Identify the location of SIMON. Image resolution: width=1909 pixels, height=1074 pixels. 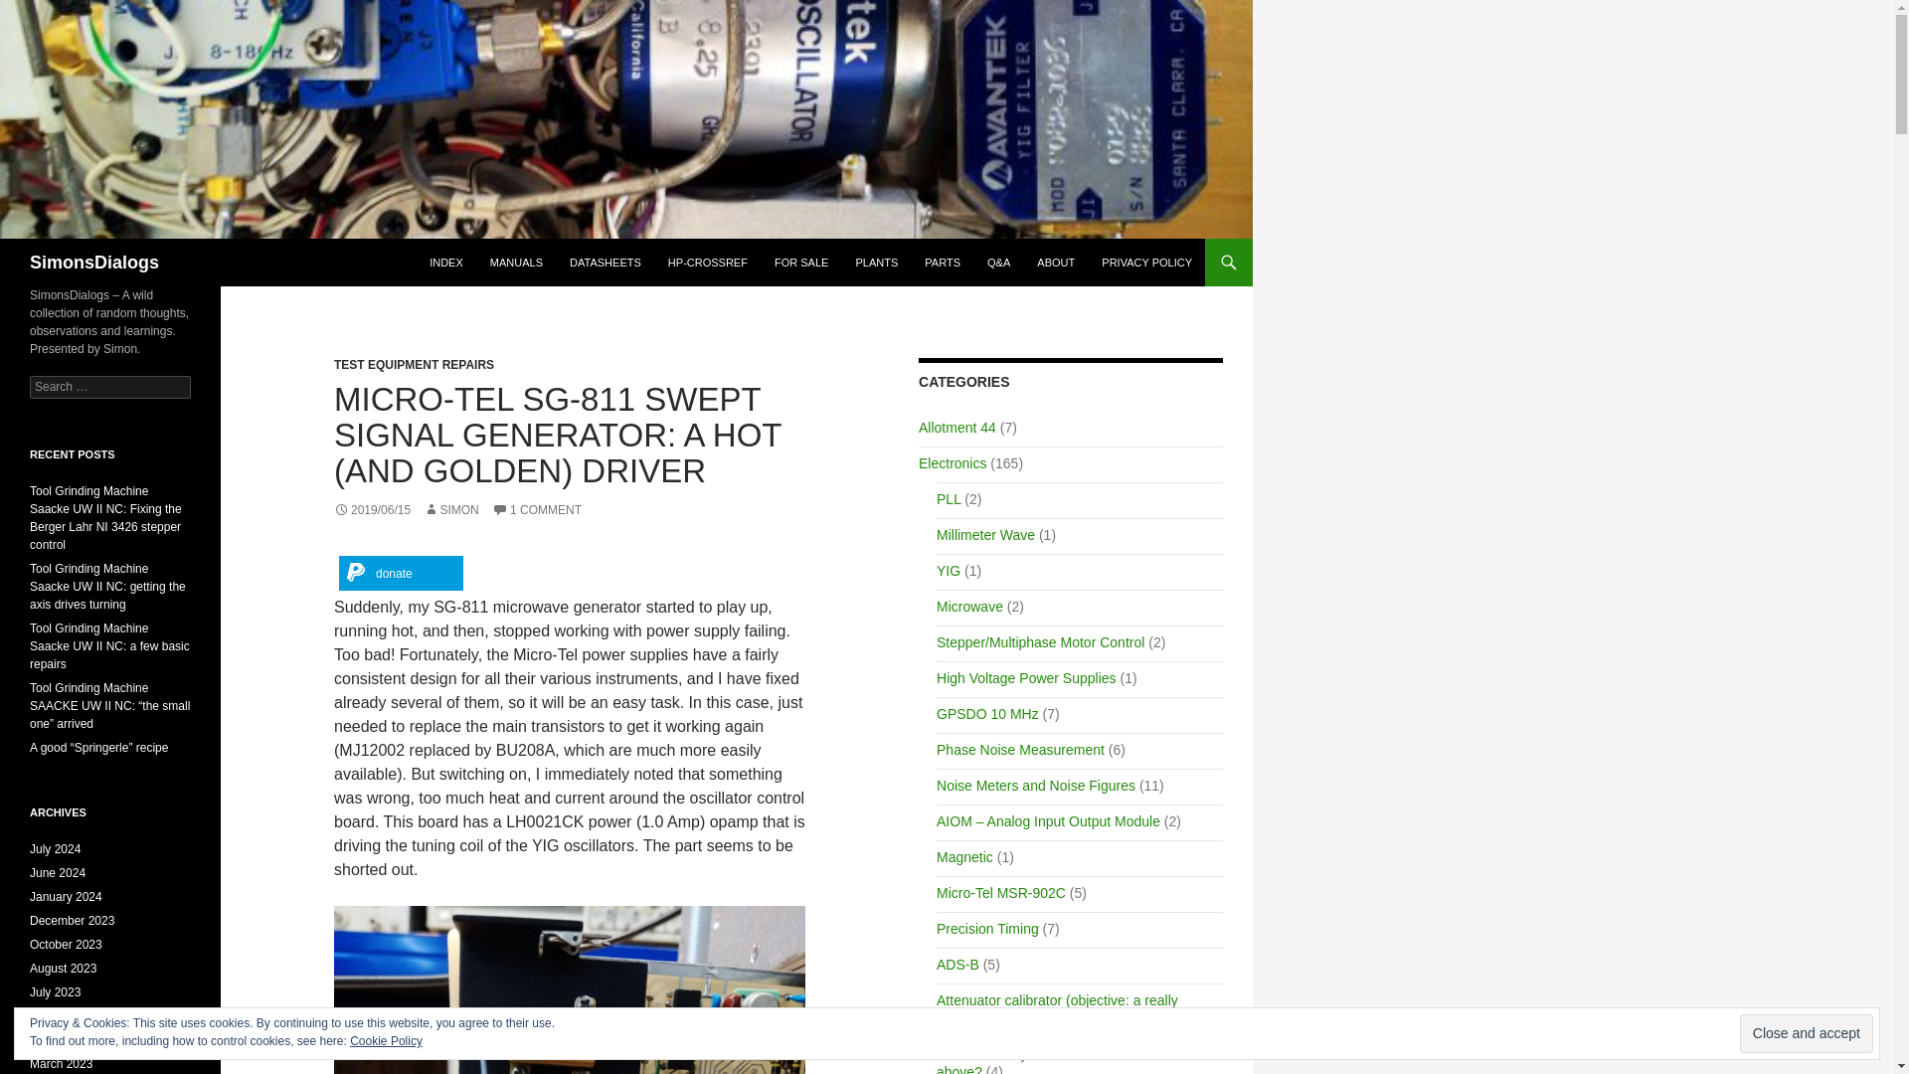
(451, 509).